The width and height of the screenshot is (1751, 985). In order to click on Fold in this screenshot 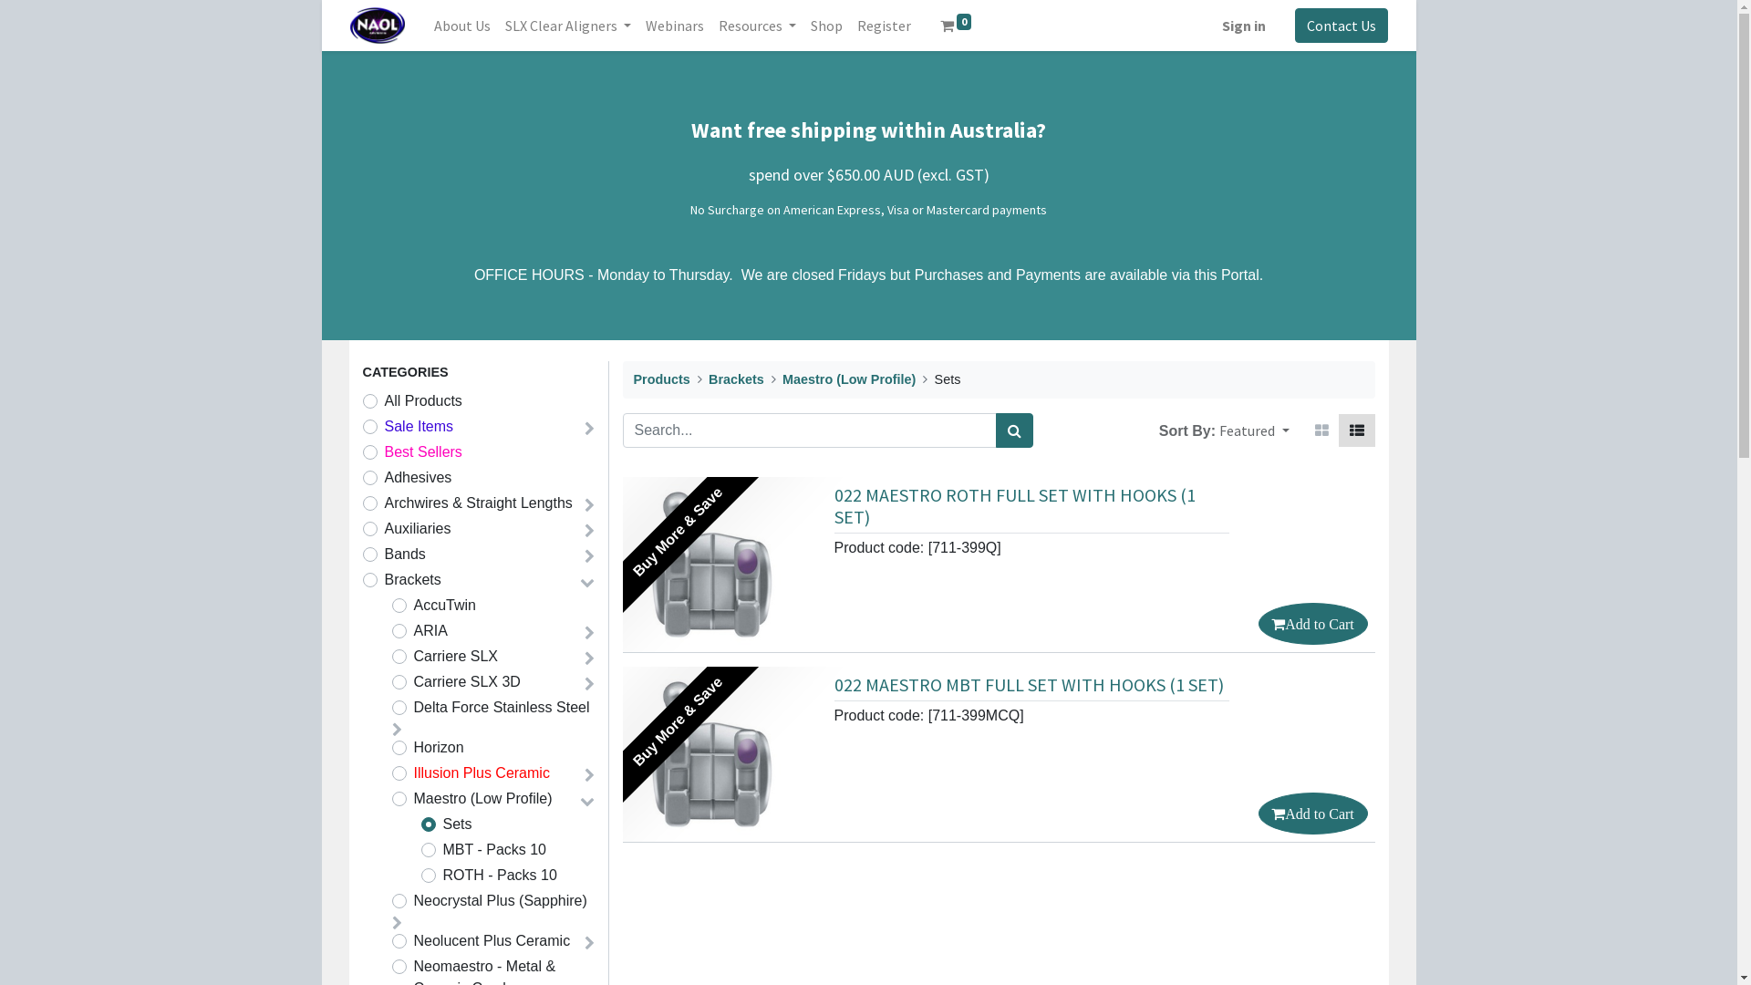, I will do `click(589, 429)`.